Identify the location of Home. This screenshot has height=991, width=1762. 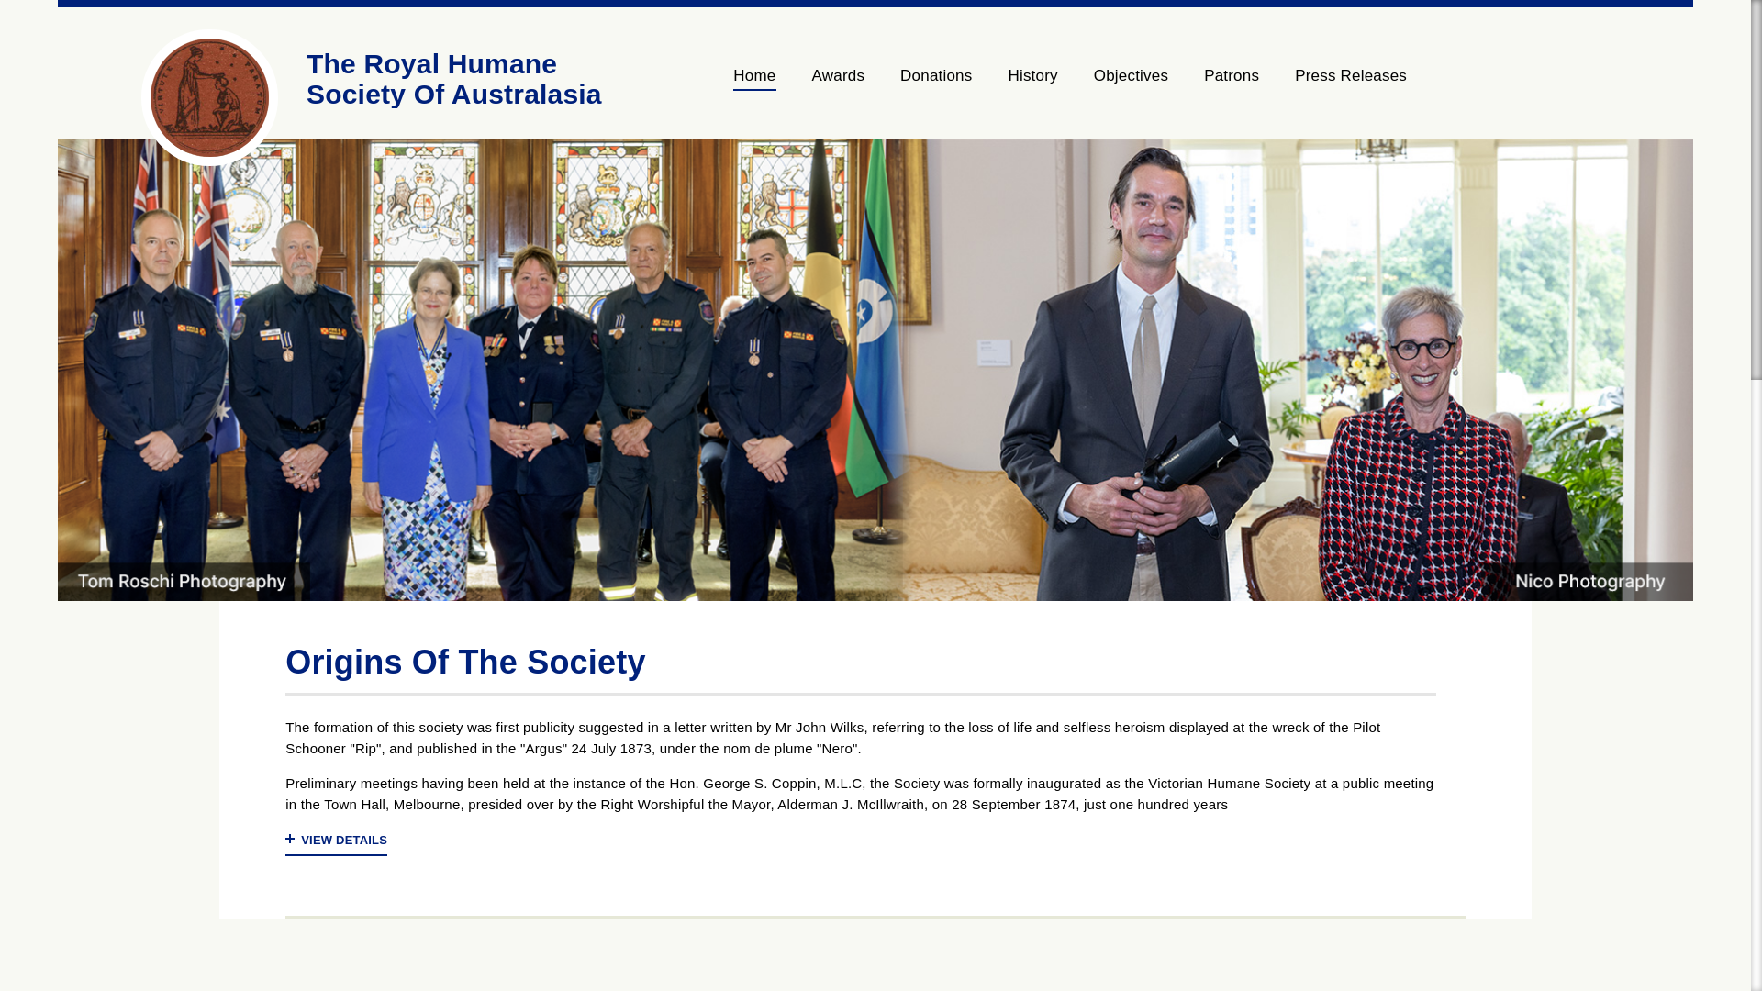
(764, 84).